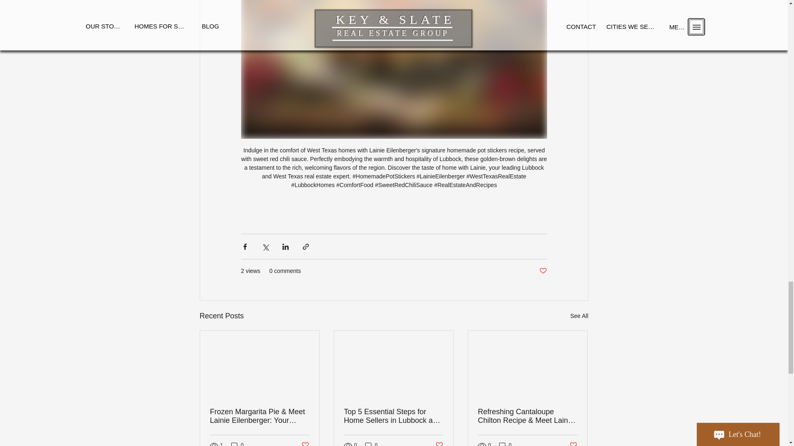 The height and width of the screenshot is (446, 794). What do you see at coordinates (543, 271) in the screenshot?
I see `Post not marked as liked` at bounding box center [543, 271].